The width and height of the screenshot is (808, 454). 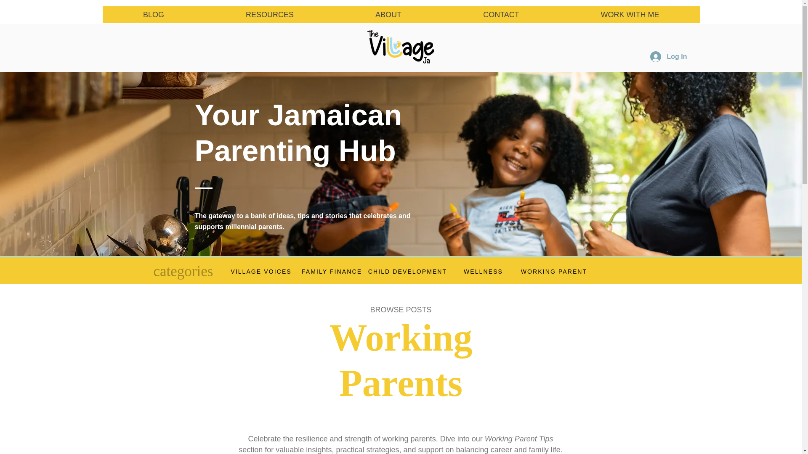 I want to click on CONTACT, so click(x=501, y=15).